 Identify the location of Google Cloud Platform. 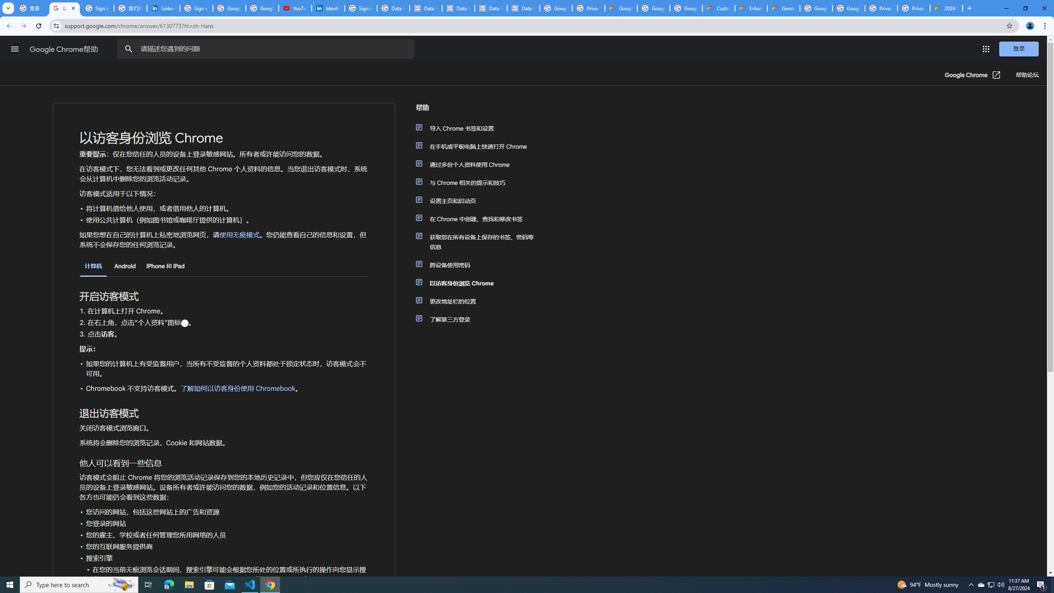
(816, 8).